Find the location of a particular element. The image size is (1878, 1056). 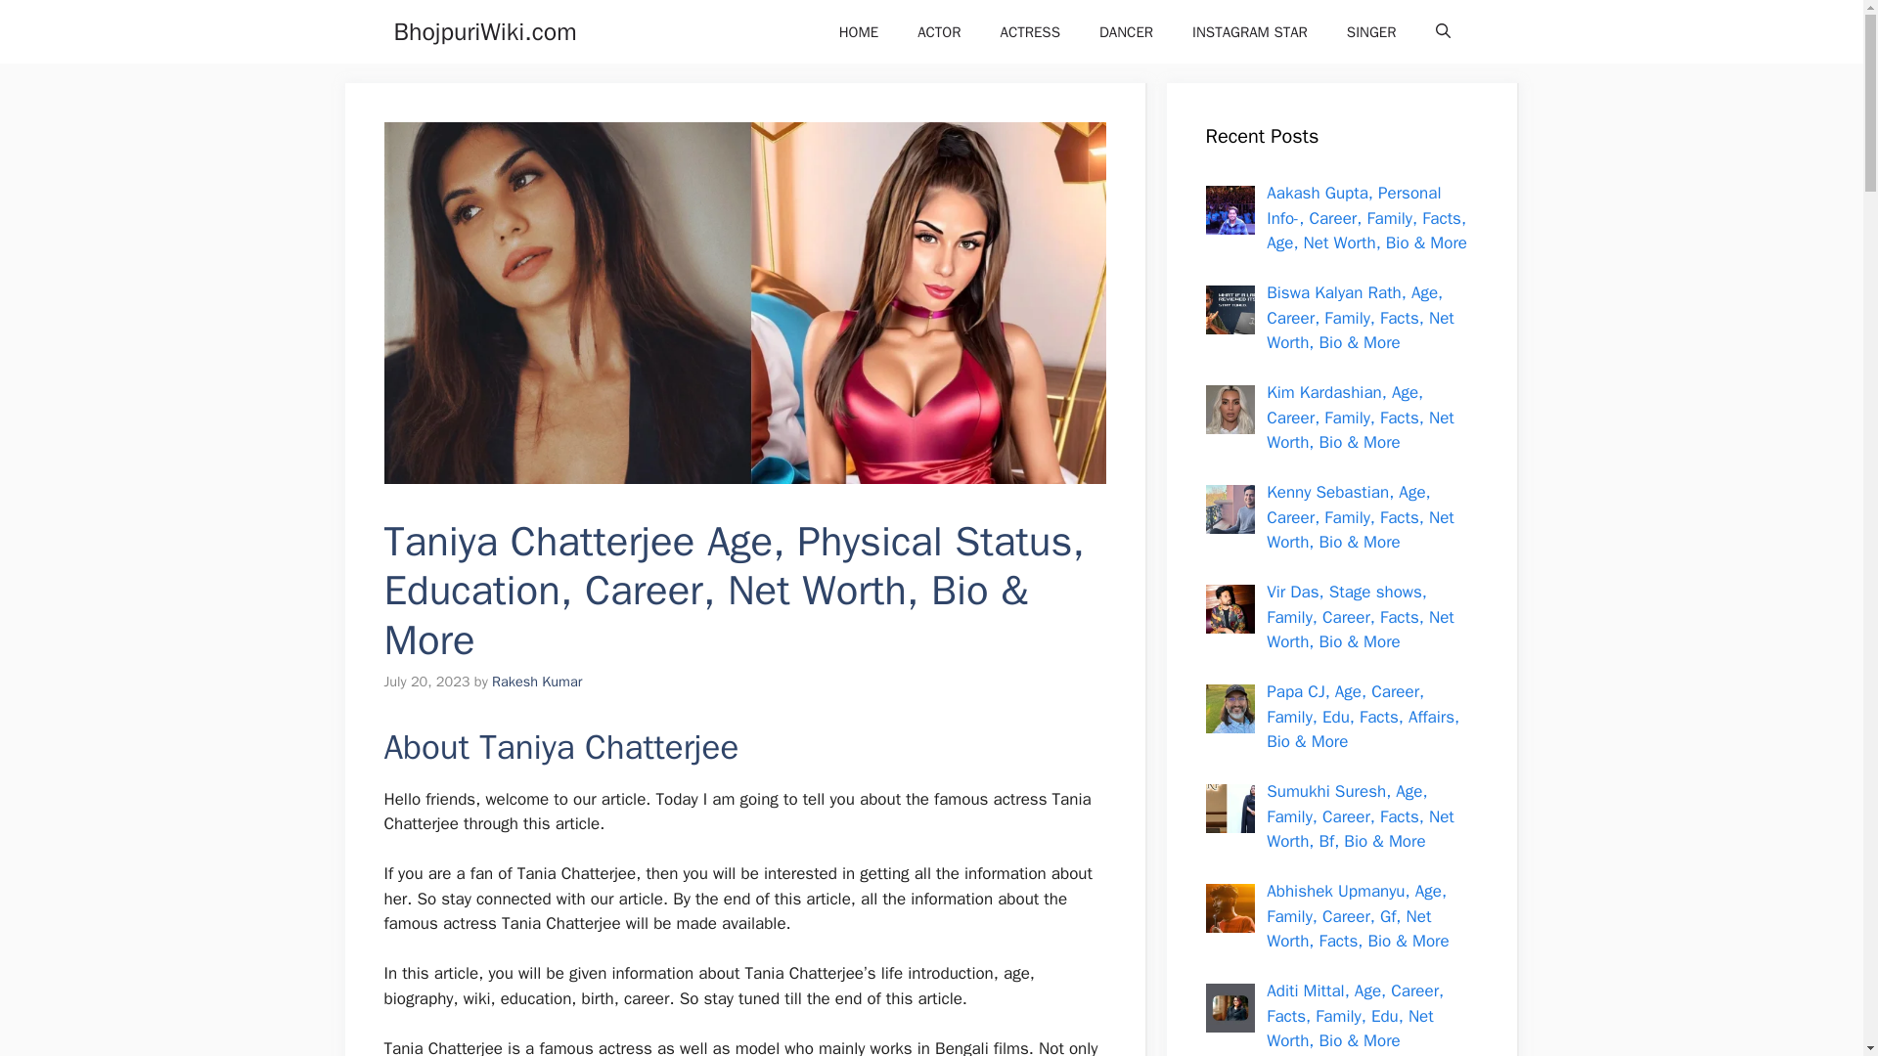

ACTRESS is located at coordinates (1029, 31).